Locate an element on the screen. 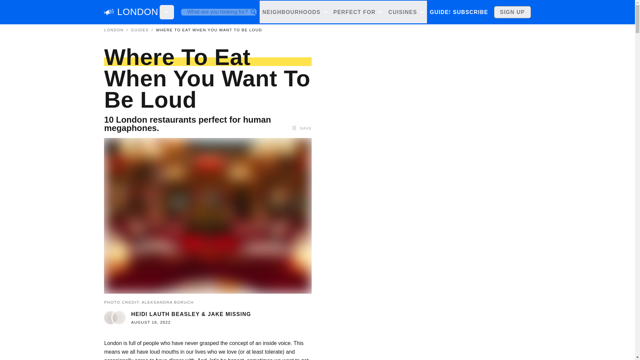 The image size is (640, 360). SAVE is located at coordinates (301, 128).